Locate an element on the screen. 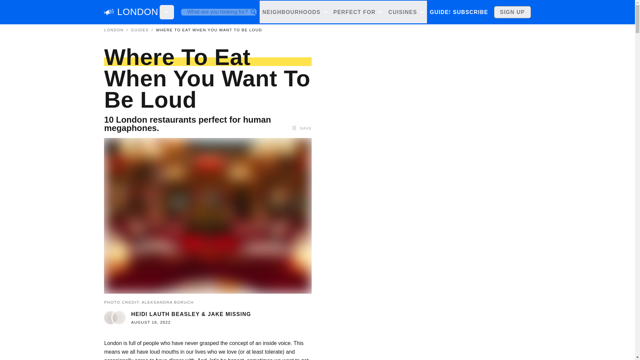 The image size is (640, 360). SAVE is located at coordinates (301, 128).